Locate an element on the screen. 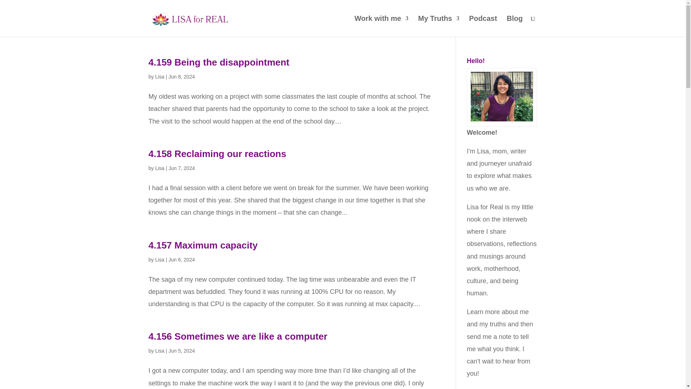 Image resolution: width=691 pixels, height=389 pixels. Posts by Lisa is located at coordinates (159, 168).